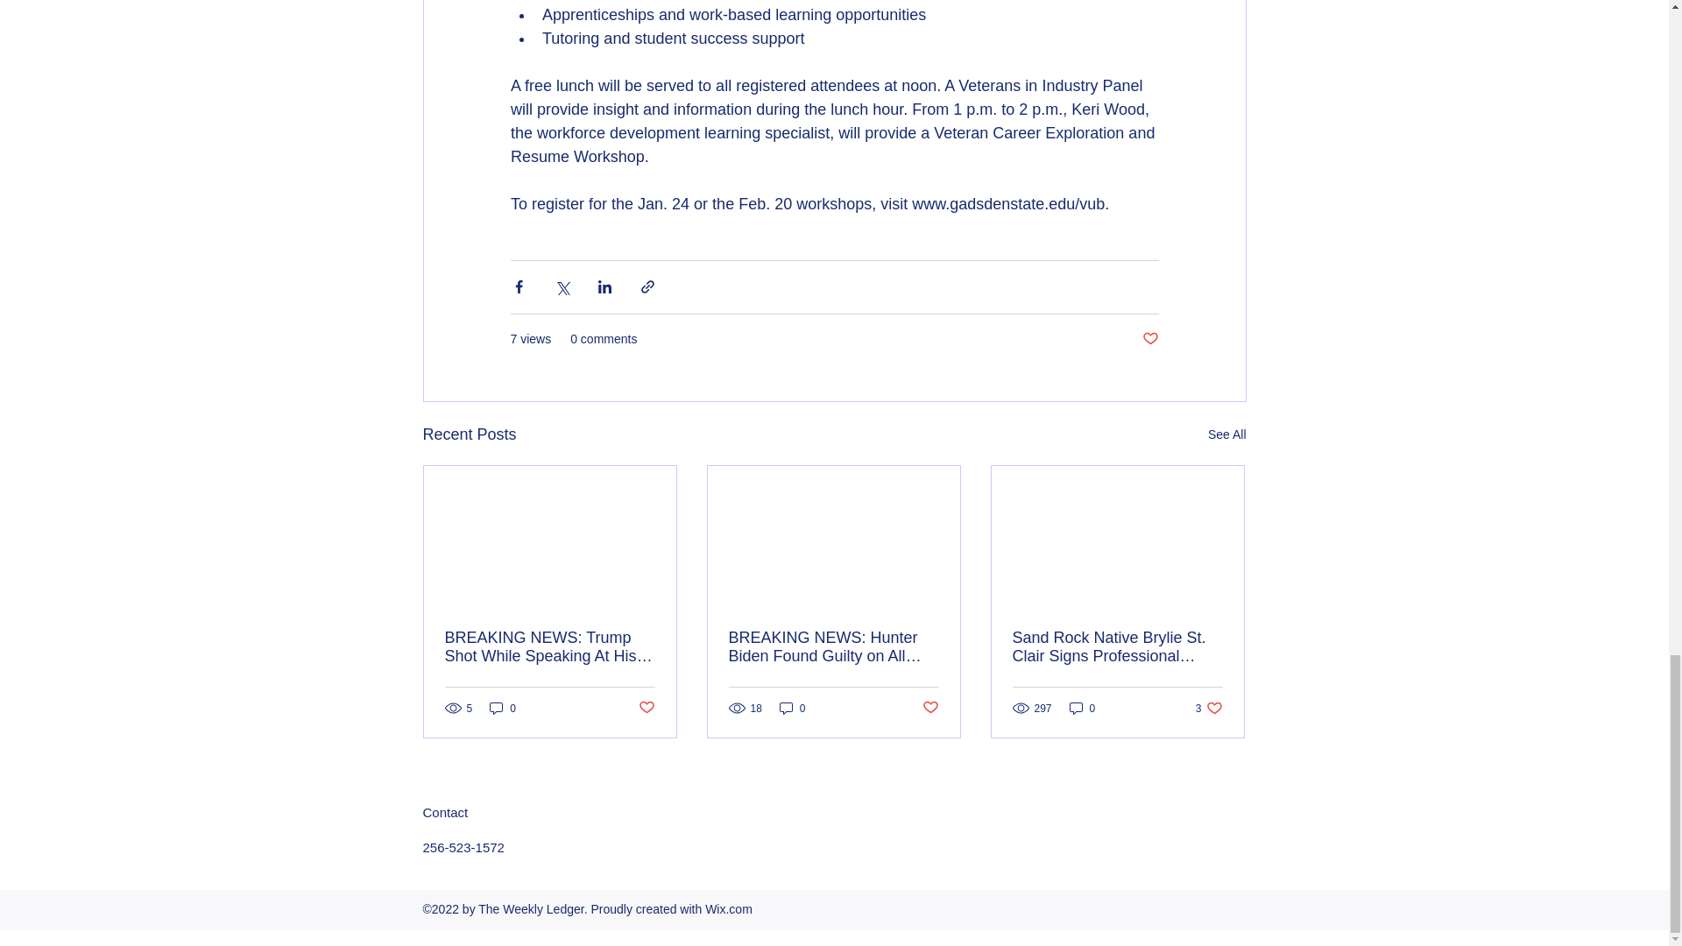 The image size is (1682, 946). What do you see at coordinates (1083, 708) in the screenshot?
I see `0` at bounding box center [1083, 708].